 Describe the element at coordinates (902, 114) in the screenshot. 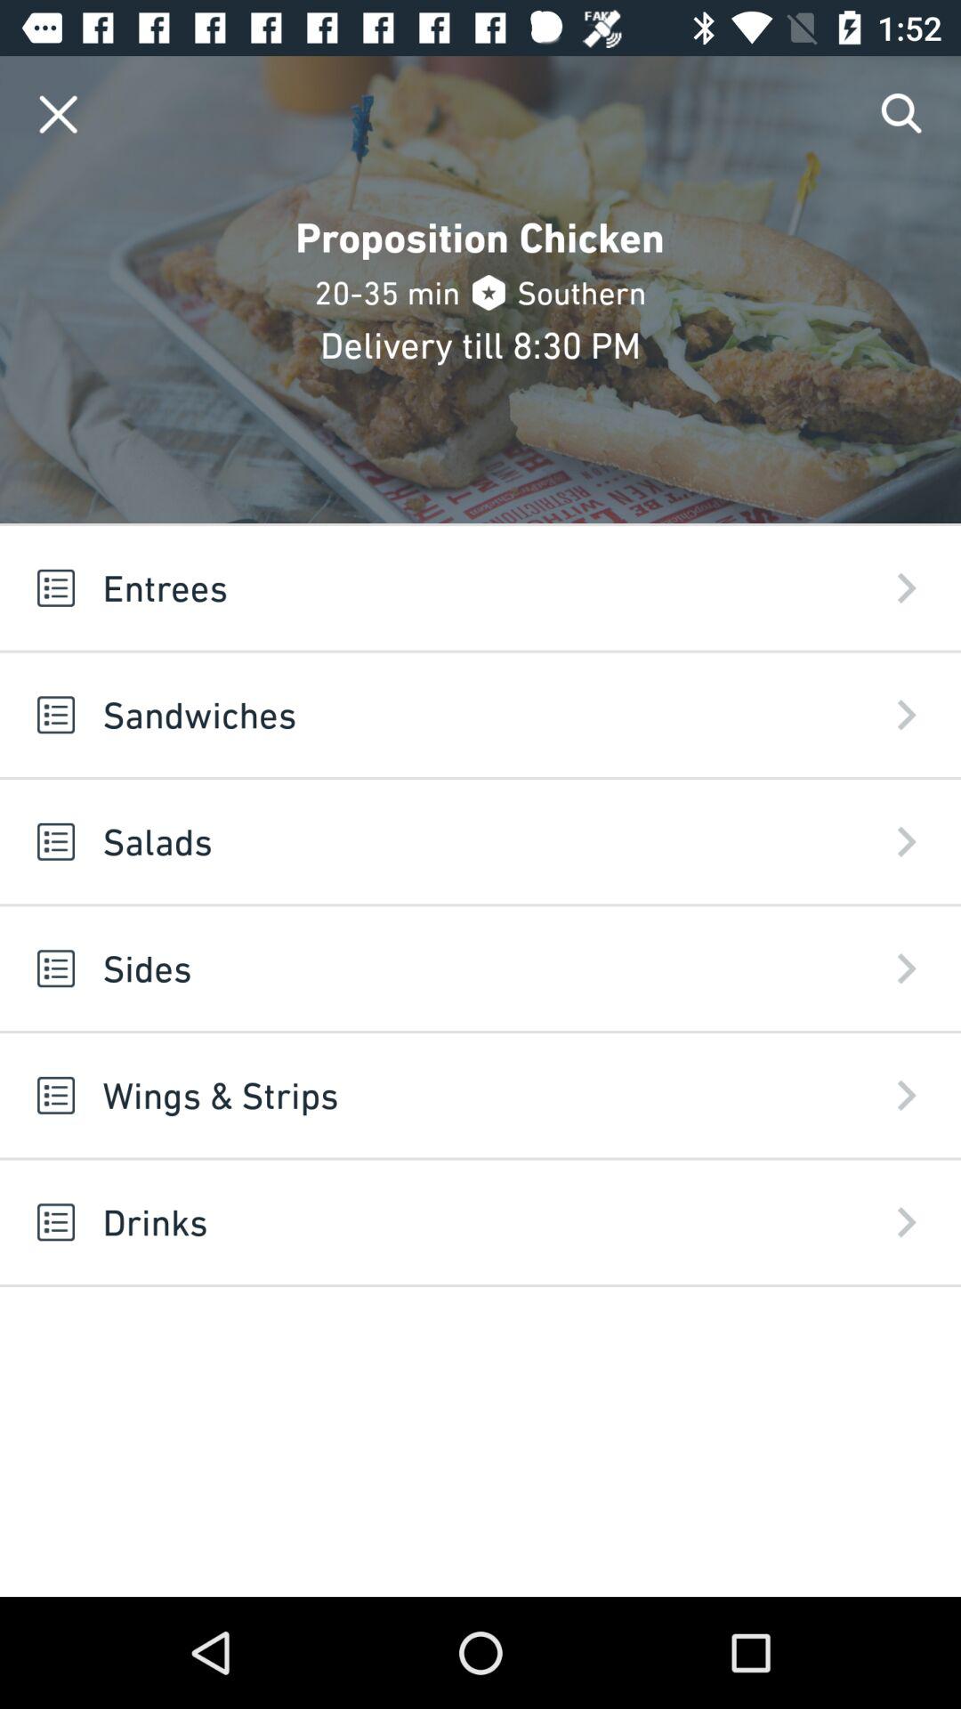

I see `turn off item above entrees` at that location.